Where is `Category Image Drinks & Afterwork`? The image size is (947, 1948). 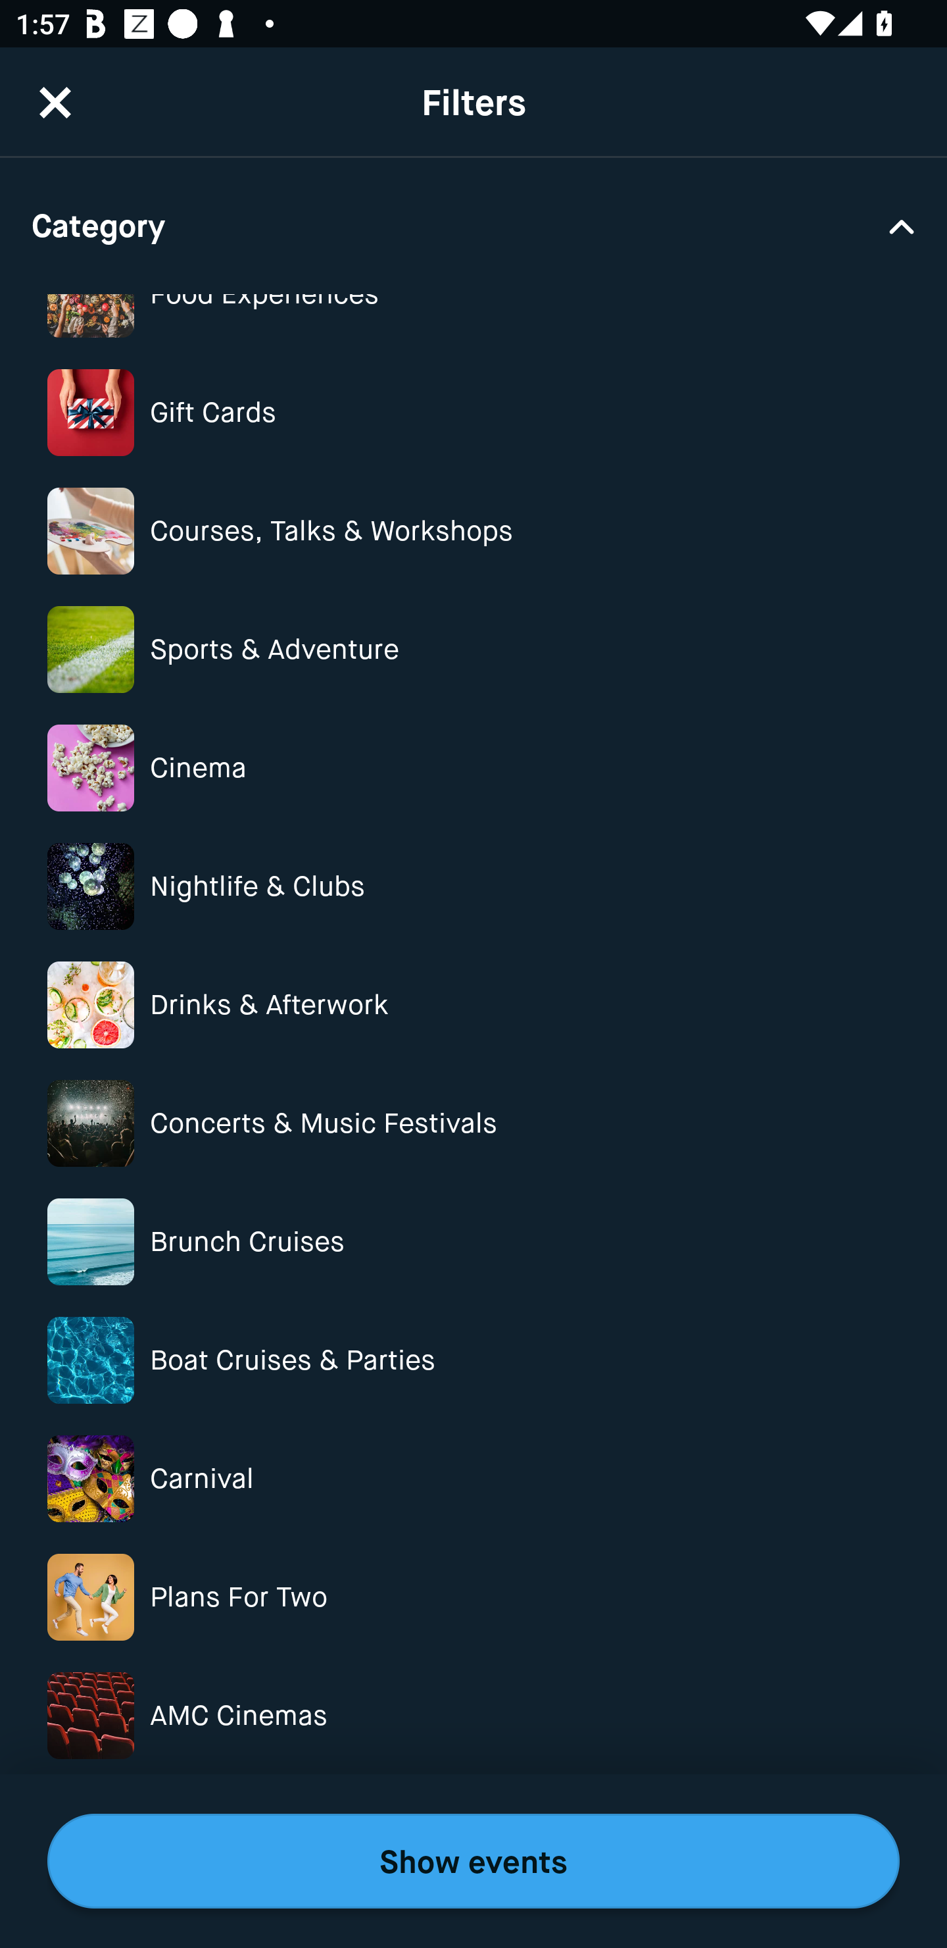 Category Image Drinks & Afterwork is located at coordinates (473, 1005).